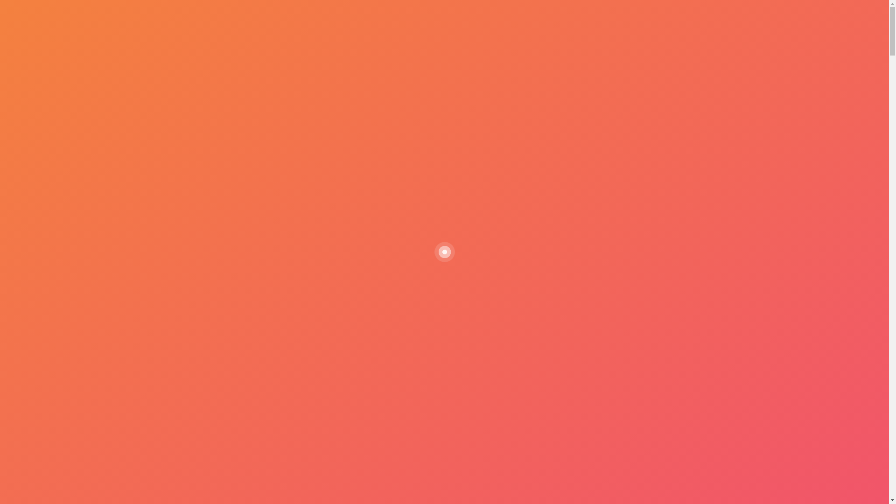 Image resolution: width=896 pixels, height=504 pixels. I want to click on GET STARTED TODAY, so click(50, 334).